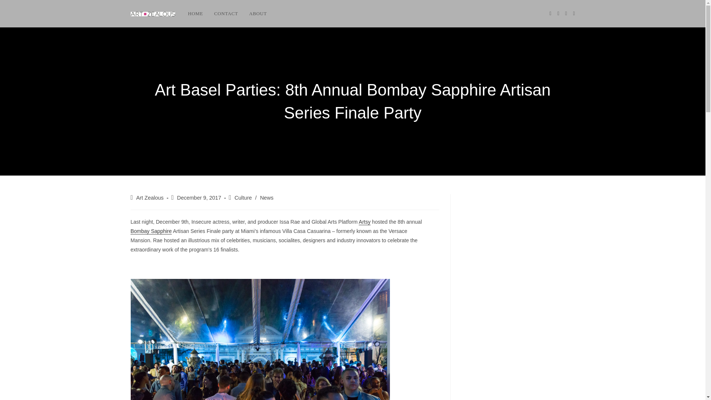 The image size is (711, 400). Describe the element at coordinates (364, 221) in the screenshot. I see `Artsy` at that location.